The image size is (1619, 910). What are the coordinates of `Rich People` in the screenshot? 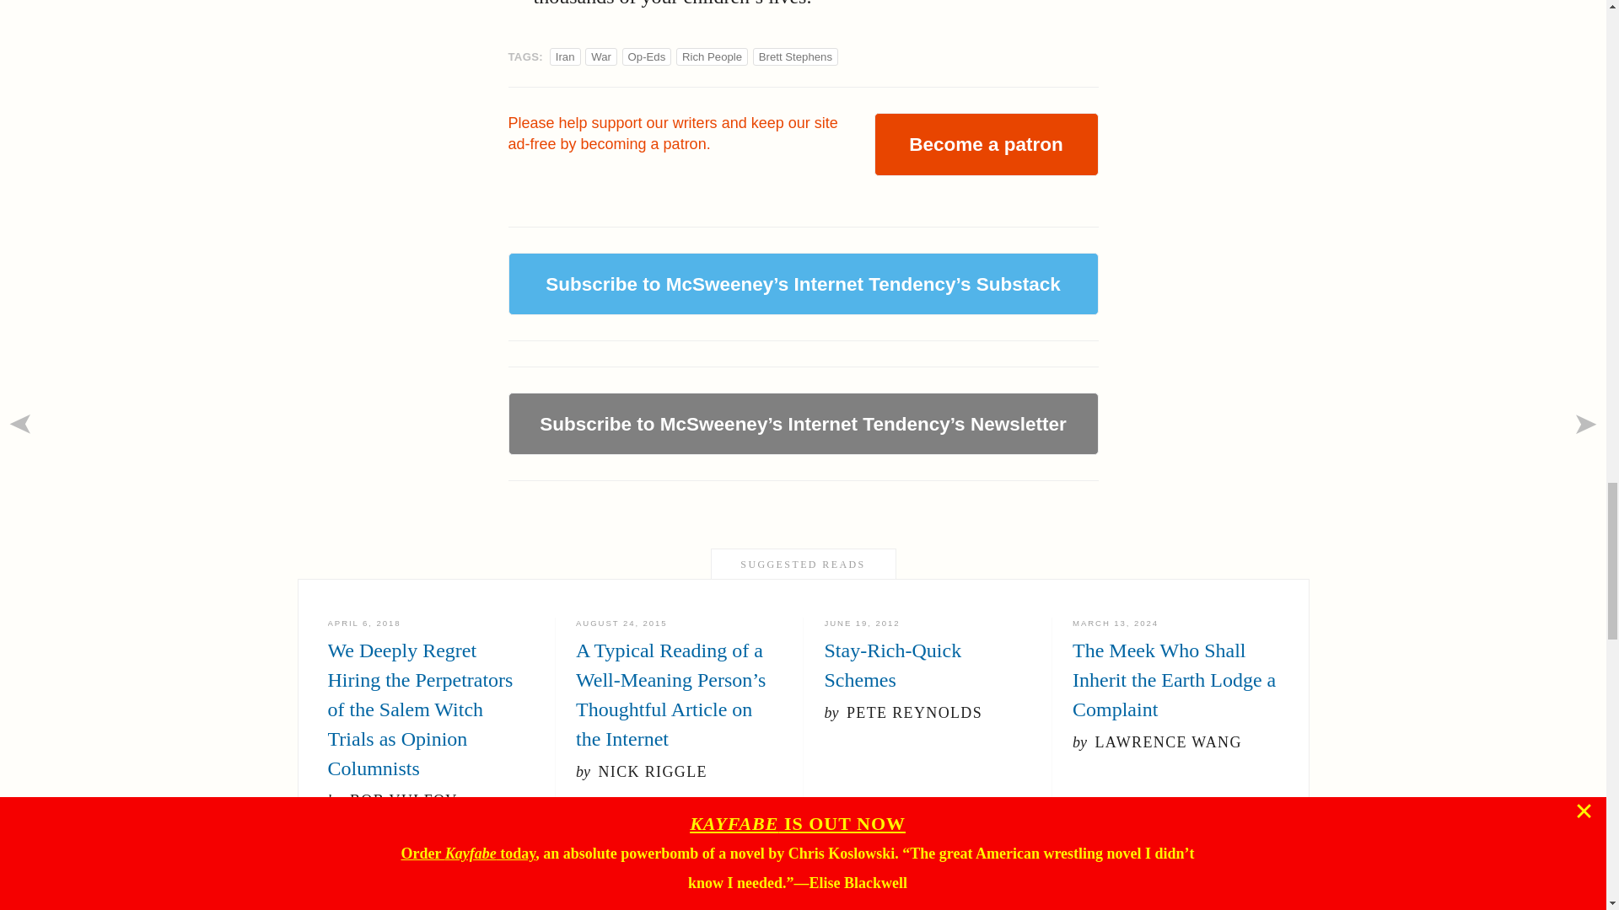 It's located at (712, 56).